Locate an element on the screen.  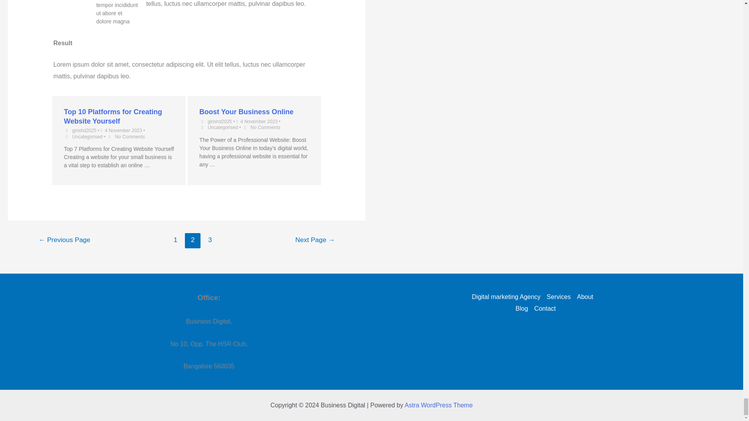
Posts by girishd2025 is located at coordinates (219, 121).